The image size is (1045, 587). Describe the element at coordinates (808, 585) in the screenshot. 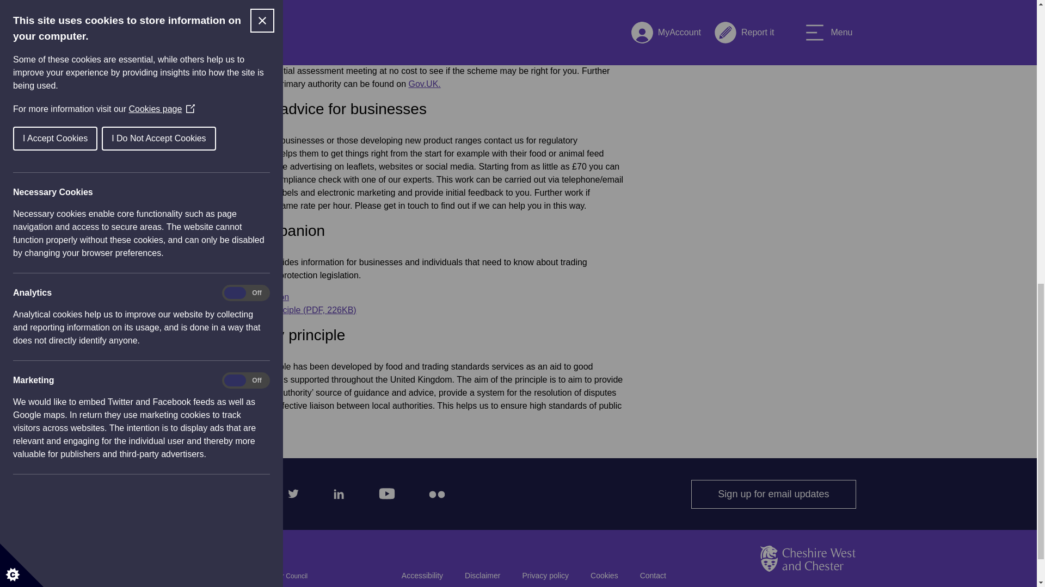

I see `Back to top` at that location.